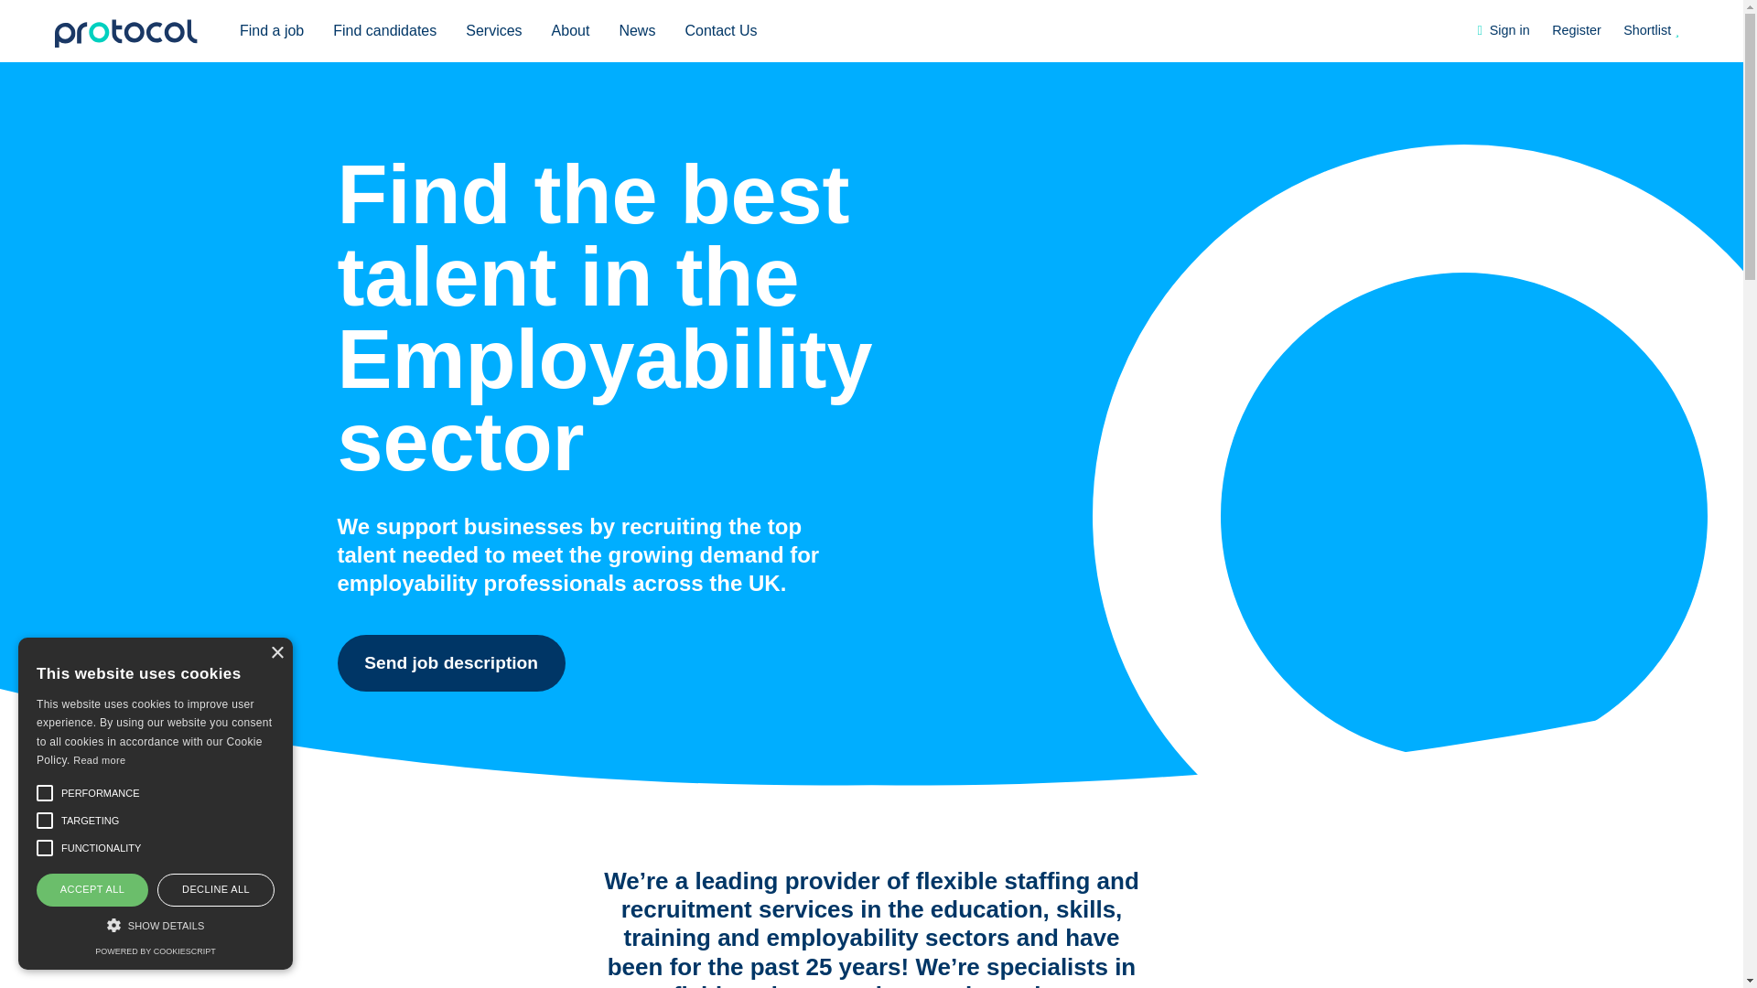  What do you see at coordinates (271, 31) in the screenshot?
I see `Find a job` at bounding box center [271, 31].